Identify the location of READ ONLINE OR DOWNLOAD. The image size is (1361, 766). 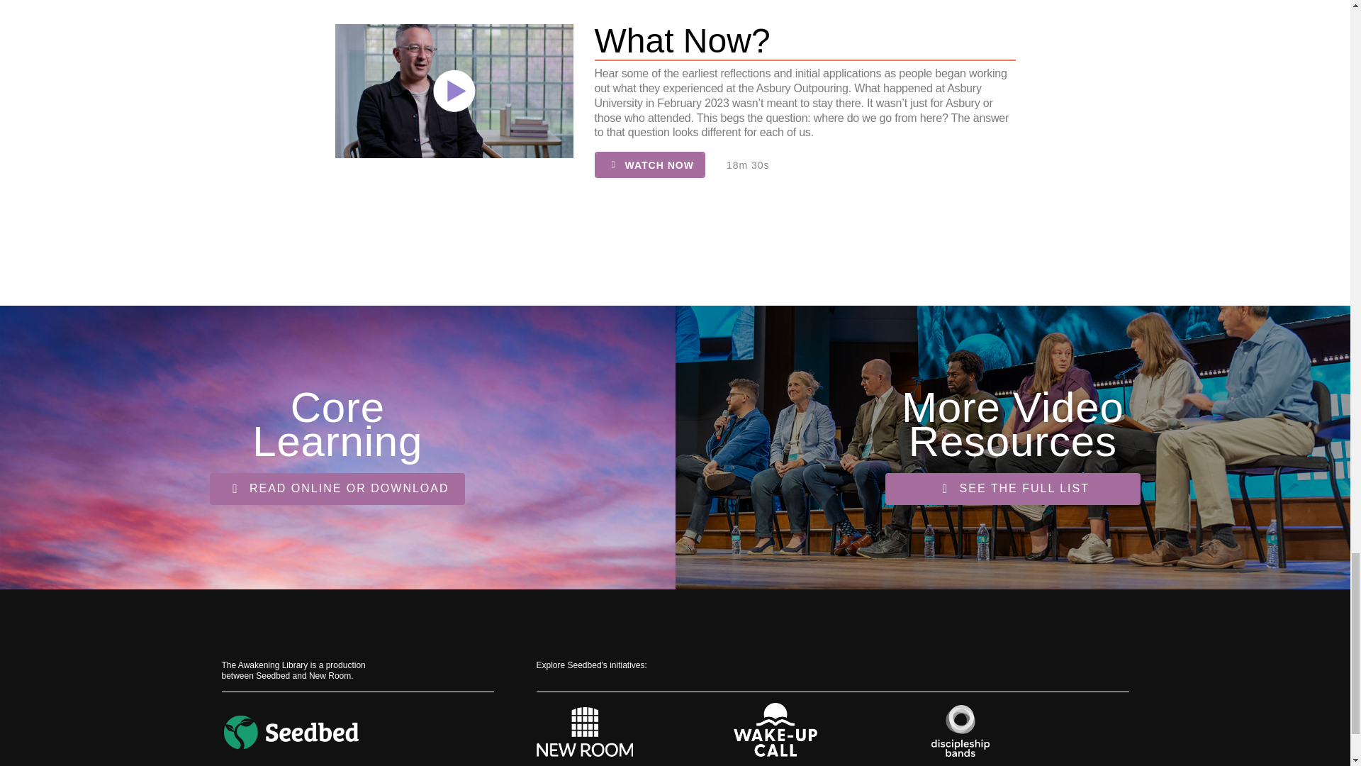
(337, 489).